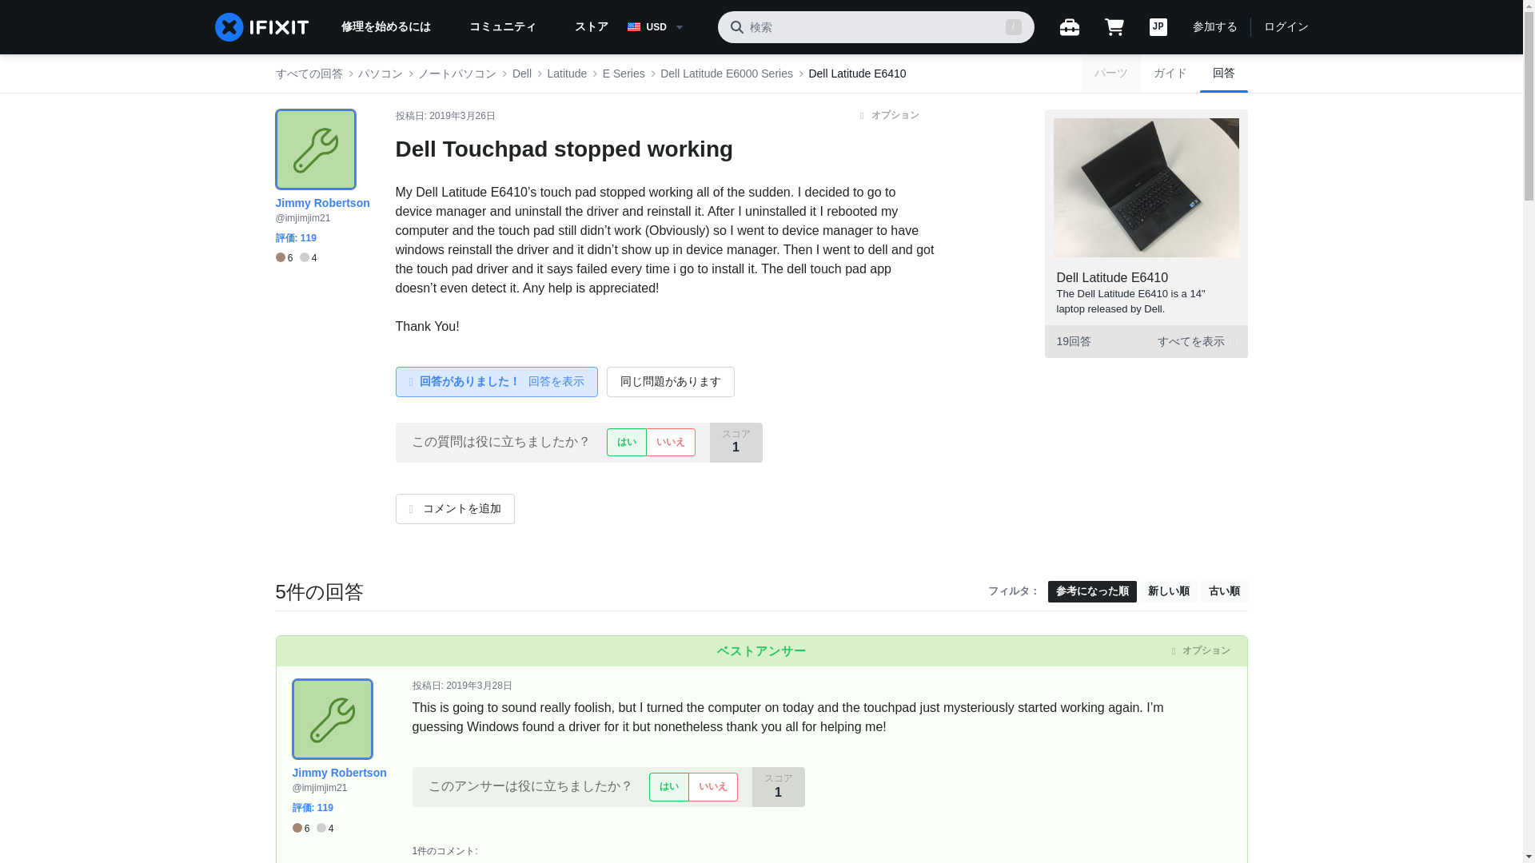 The image size is (1535, 863). Describe the element at coordinates (462, 116) in the screenshot. I see `Tue, 26 Mar 2019 19:37:46 -0700` at that location.